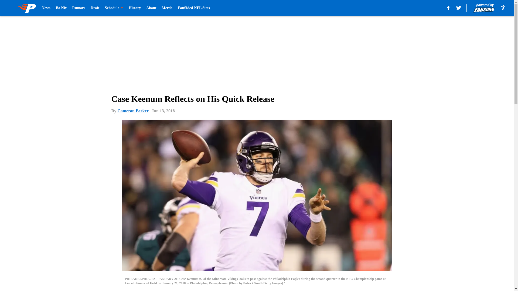 Image resolution: width=518 pixels, height=291 pixels. Describe the element at coordinates (151, 8) in the screenshot. I see `About` at that location.